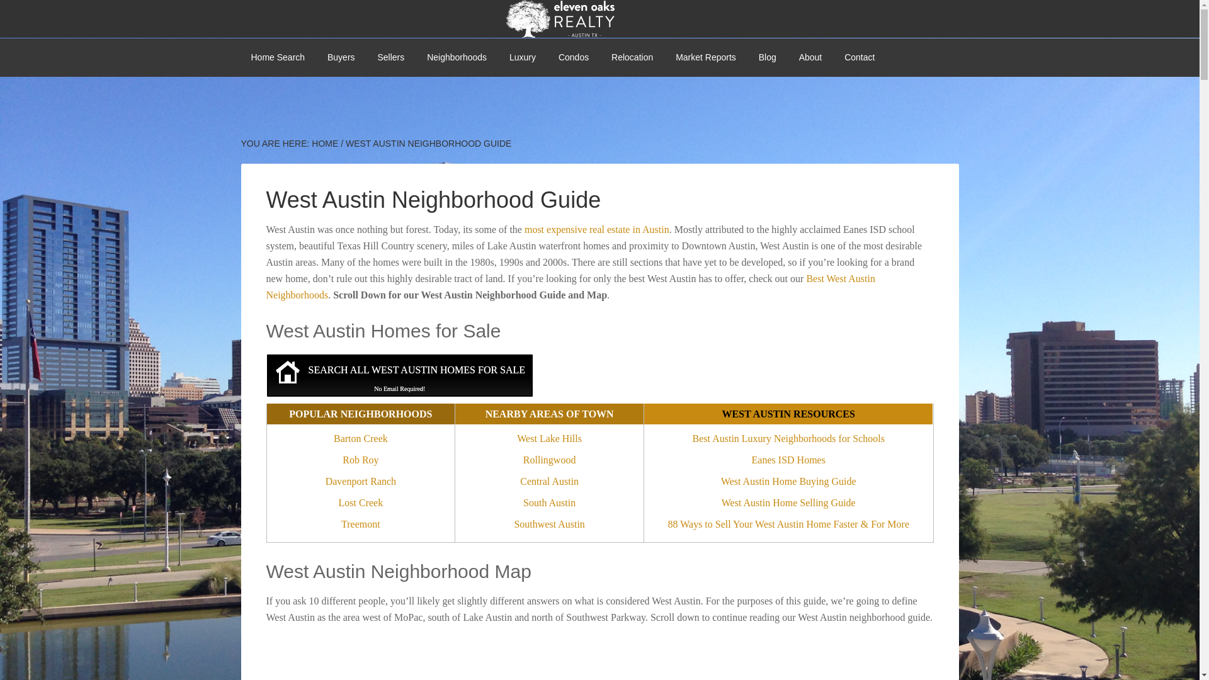 The height and width of the screenshot is (680, 1209). What do you see at coordinates (360, 460) in the screenshot?
I see `Rob Roy` at bounding box center [360, 460].